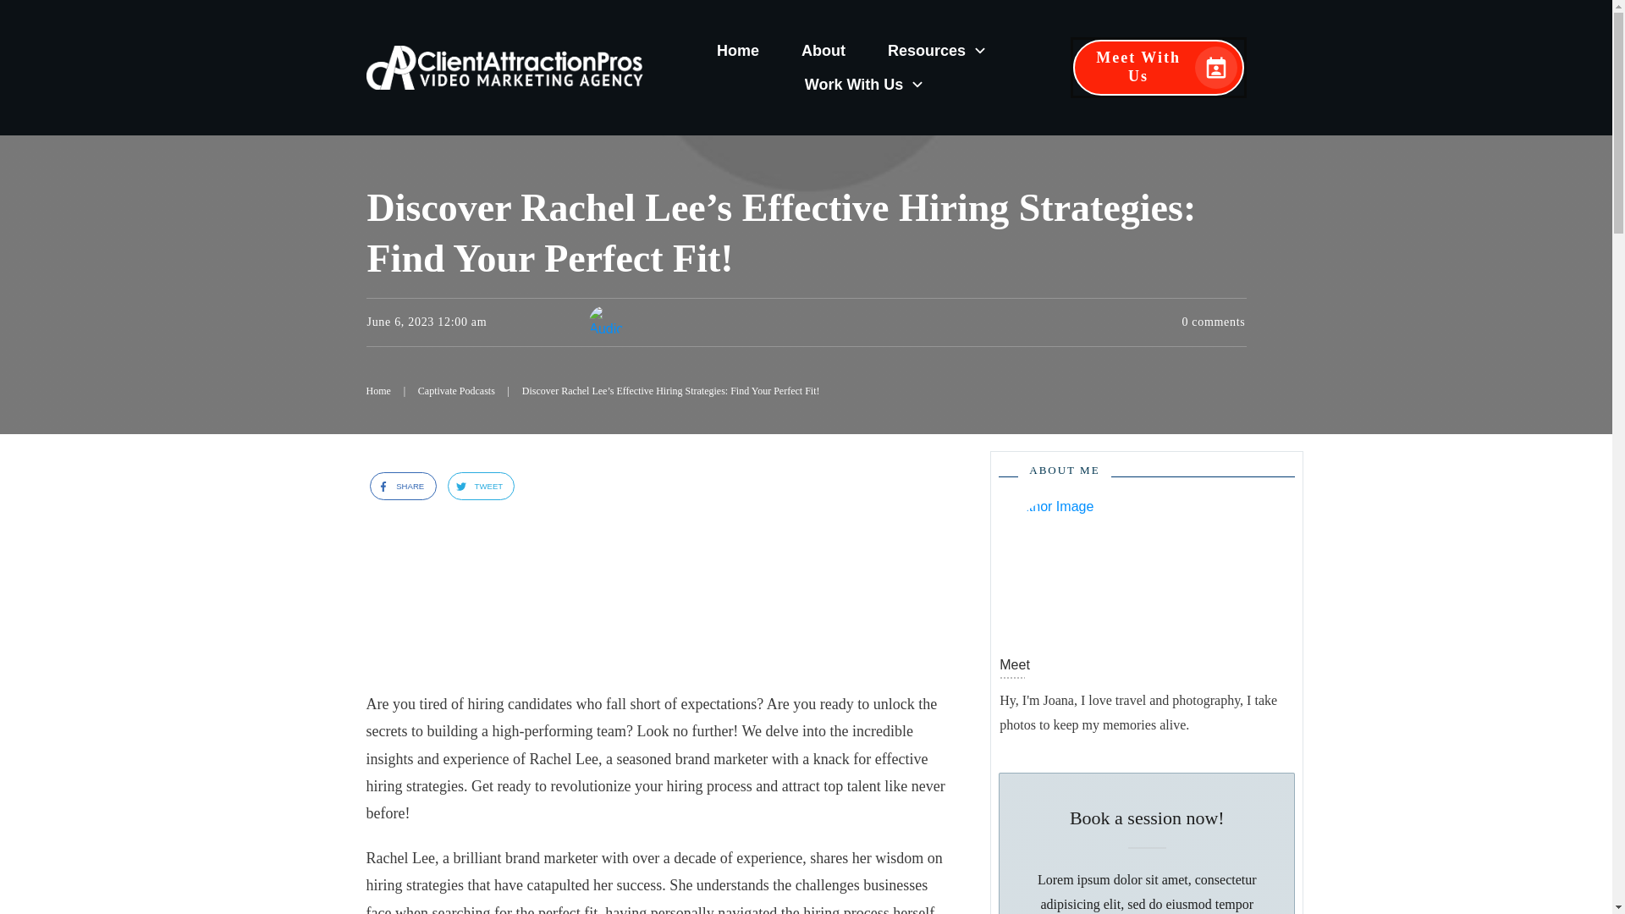  I want to click on SHARE, so click(397, 486).